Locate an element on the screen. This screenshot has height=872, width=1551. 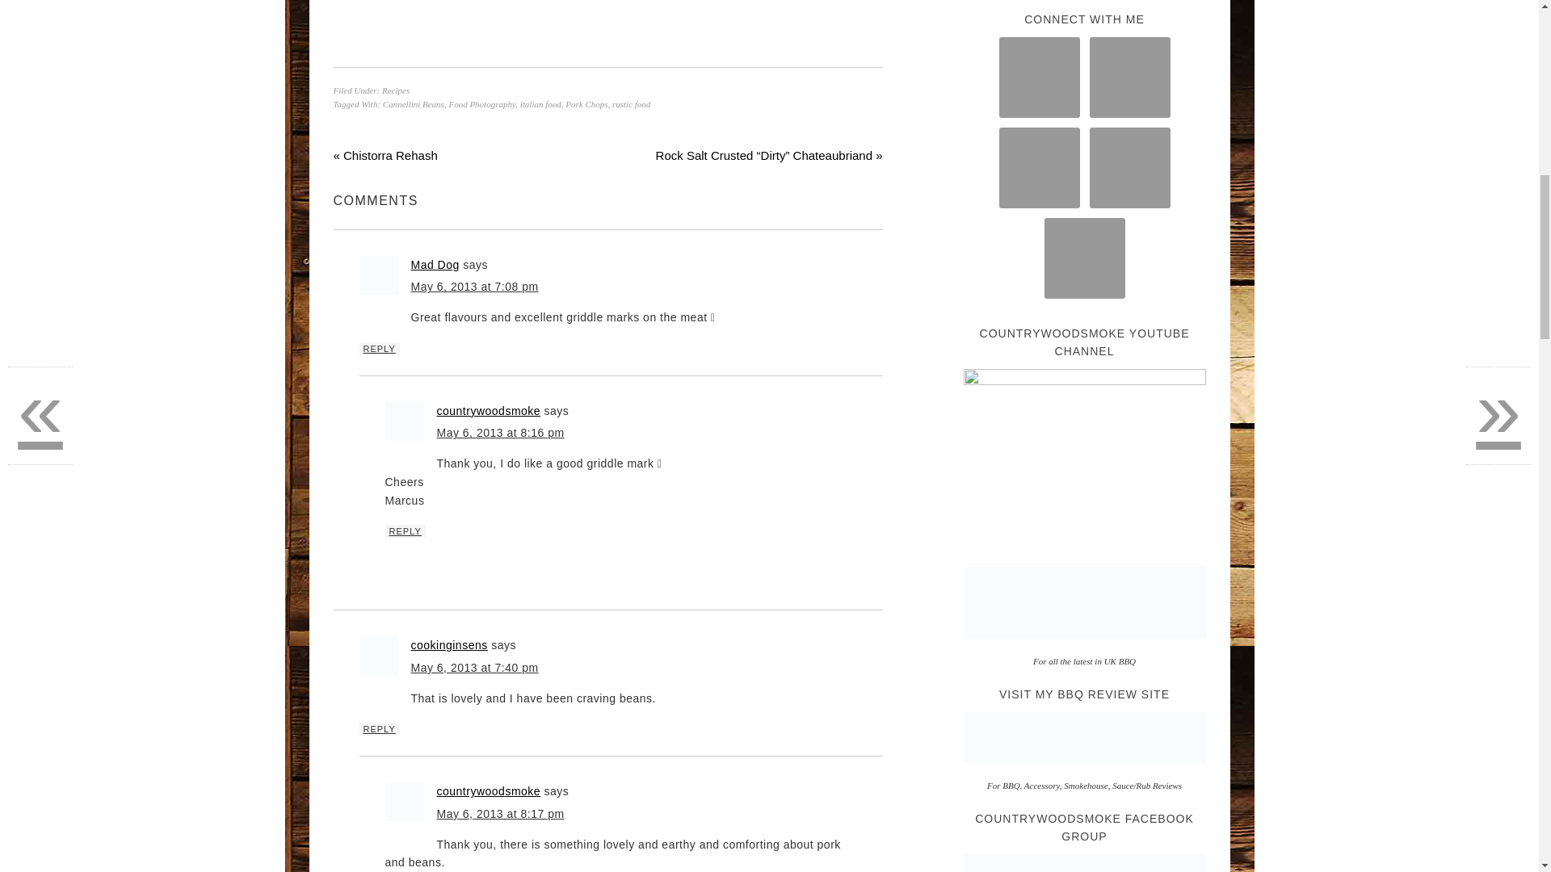
REPLY is located at coordinates (378, 729).